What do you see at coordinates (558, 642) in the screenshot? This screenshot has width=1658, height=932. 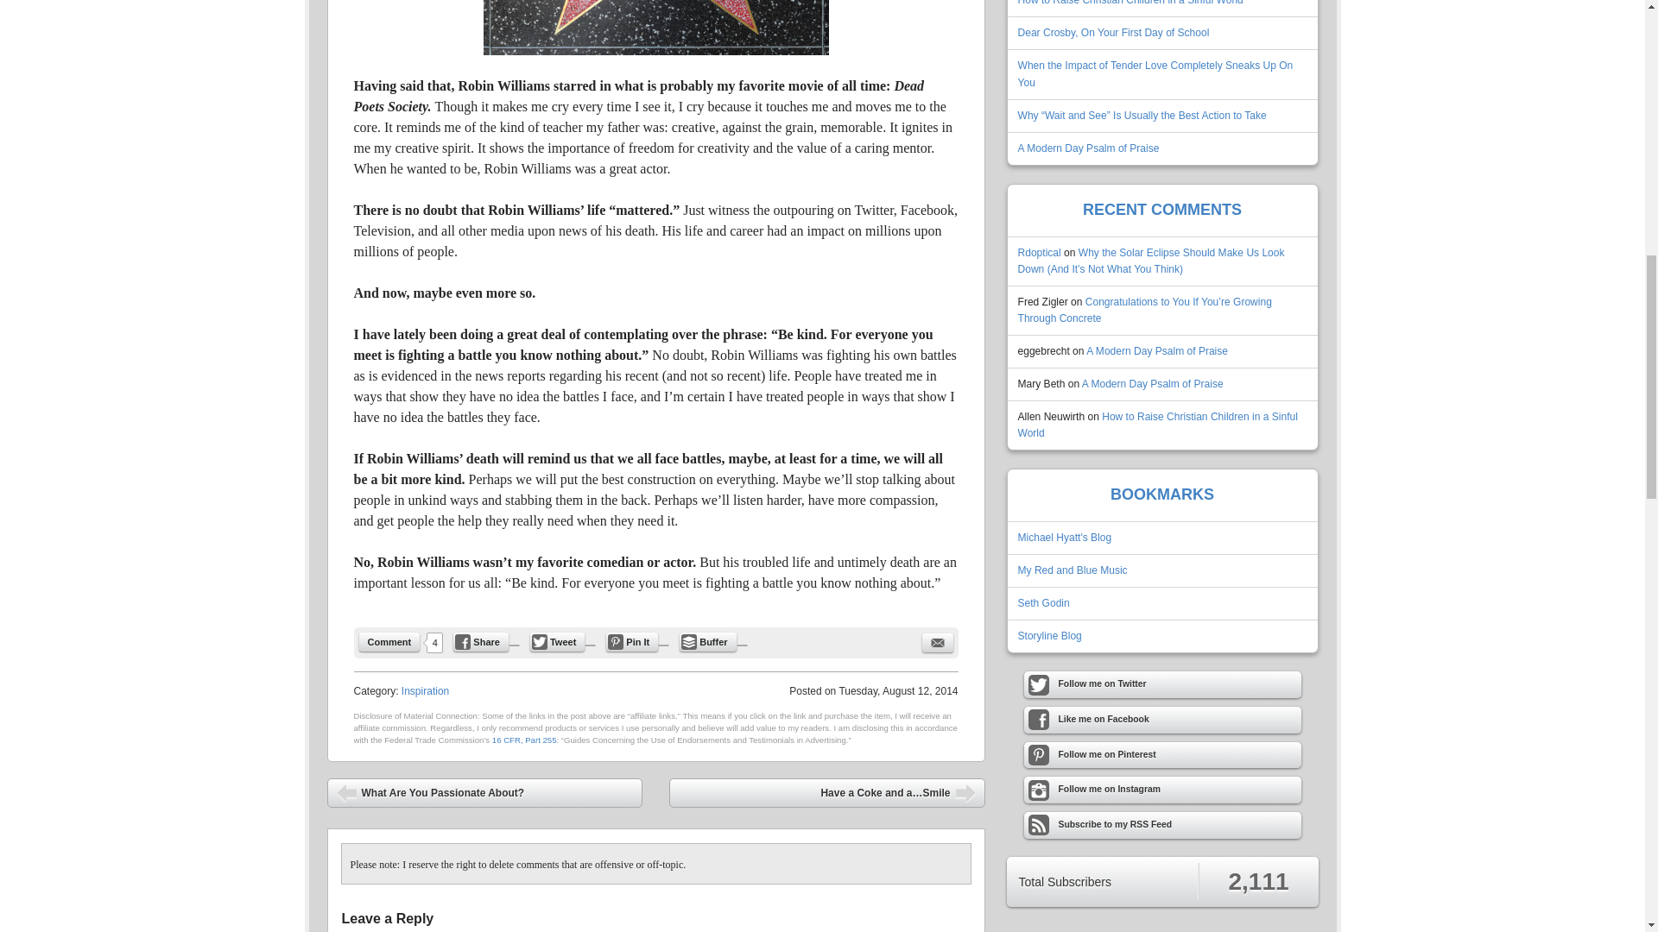 I see `Tweet` at bounding box center [558, 642].